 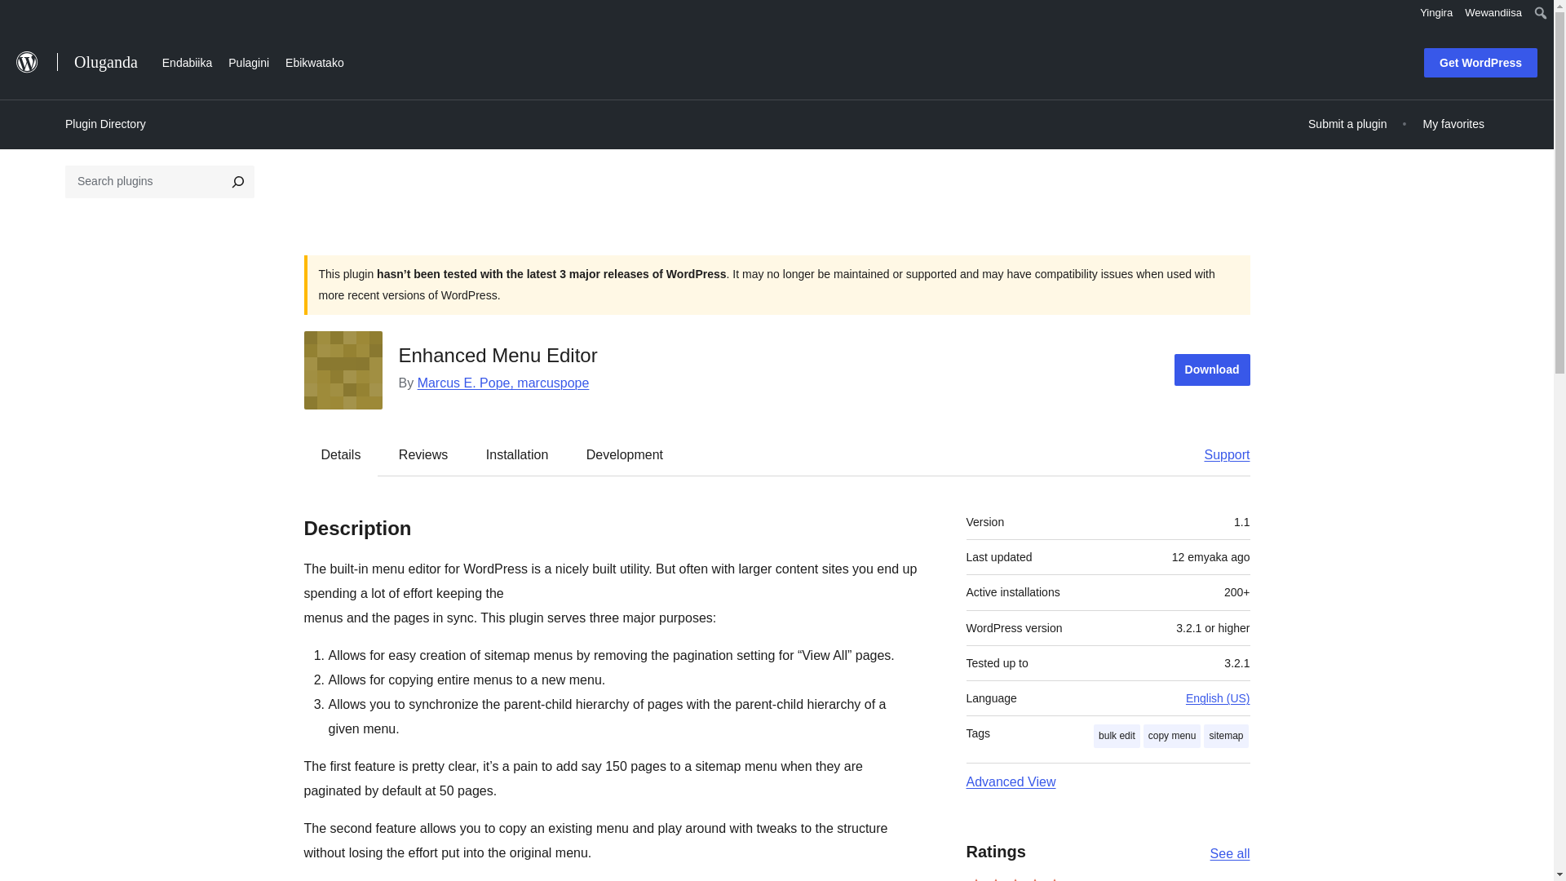 What do you see at coordinates (422, 454) in the screenshot?
I see `Reviews` at bounding box center [422, 454].